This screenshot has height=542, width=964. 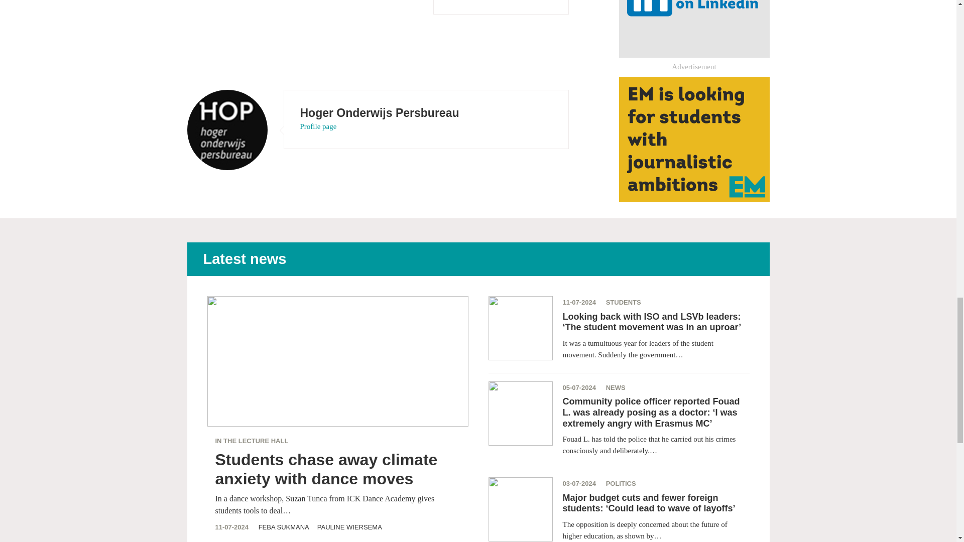 What do you see at coordinates (318, 126) in the screenshot?
I see `Profile page` at bounding box center [318, 126].